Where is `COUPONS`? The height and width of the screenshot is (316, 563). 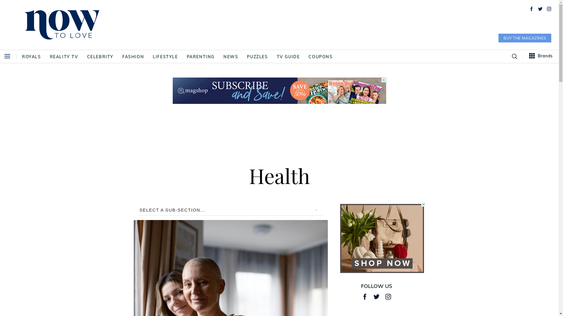
COUPONS is located at coordinates (320, 57).